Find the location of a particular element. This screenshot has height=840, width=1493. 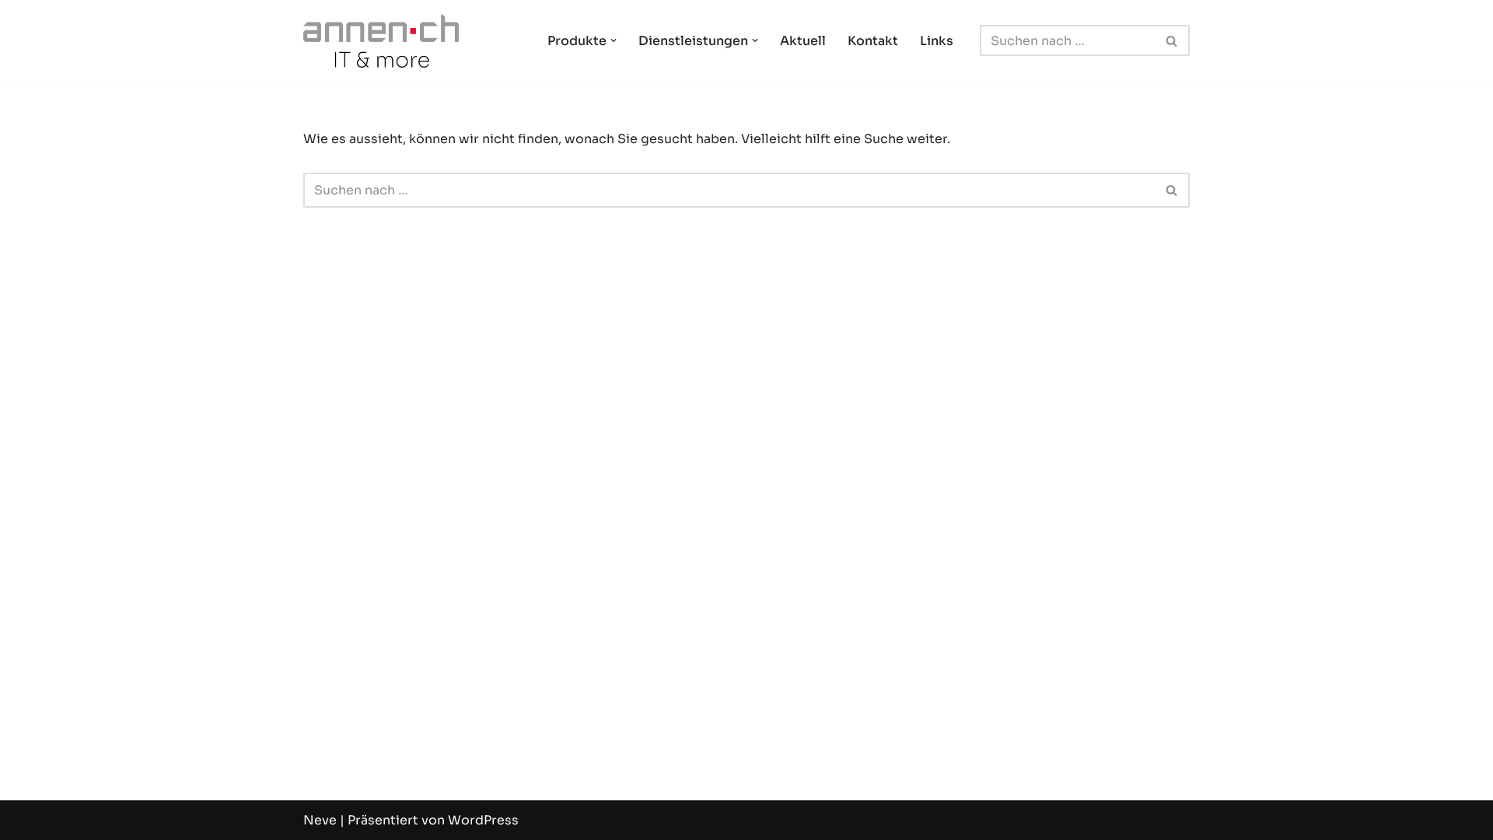

Zum Inhalt springen is located at coordinates (12, 33).